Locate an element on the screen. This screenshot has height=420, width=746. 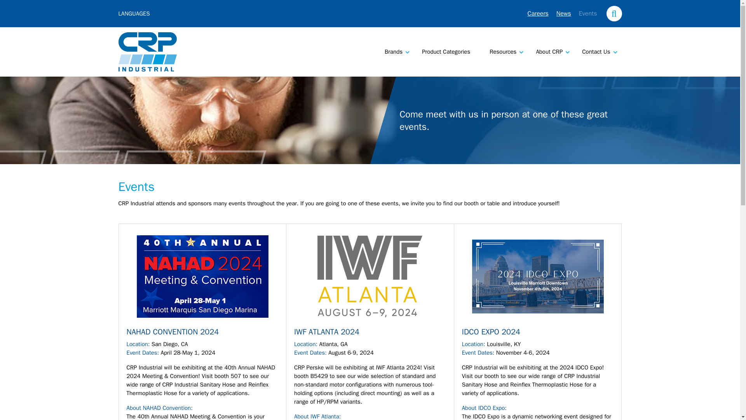
Events is located at coordinates (588, 13).